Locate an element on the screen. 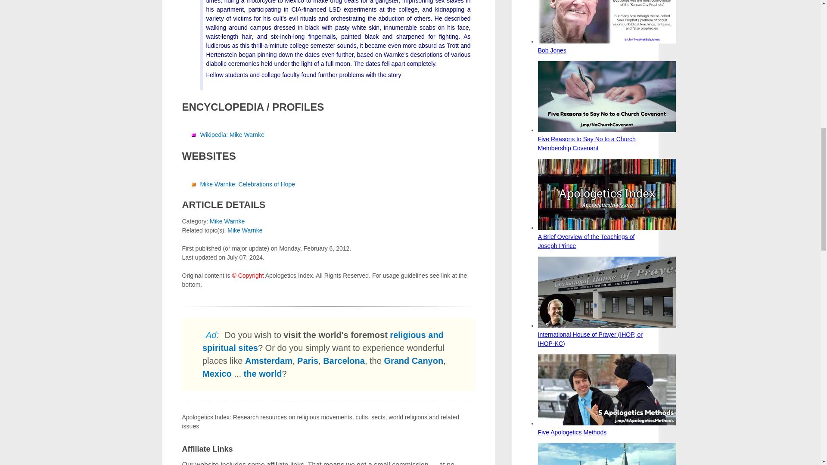 Image resolution: width=827 pixels, height=465 pixels. Mexico is located at coordinates (217, 374).